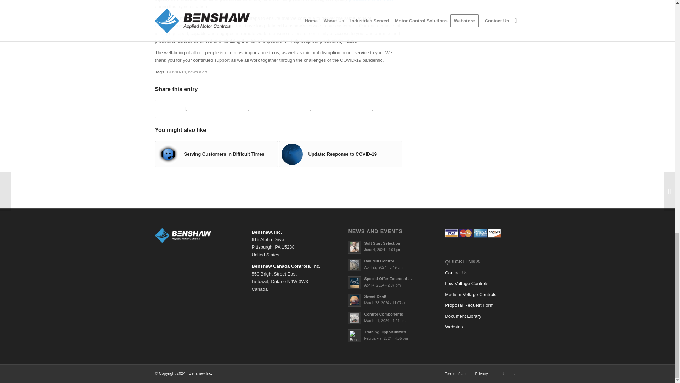  What do you see at coordinates (216, 154) in the screenshot?
I see `Serving Customers in Difficult Times` at bounding box center [216, 154].